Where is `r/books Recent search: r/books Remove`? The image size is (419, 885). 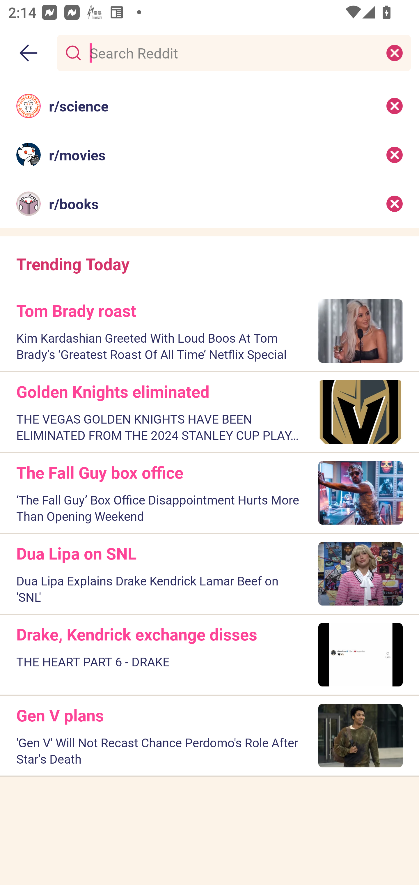
r/books Recent search: r/books Remove is located at coordinates (210, 204).